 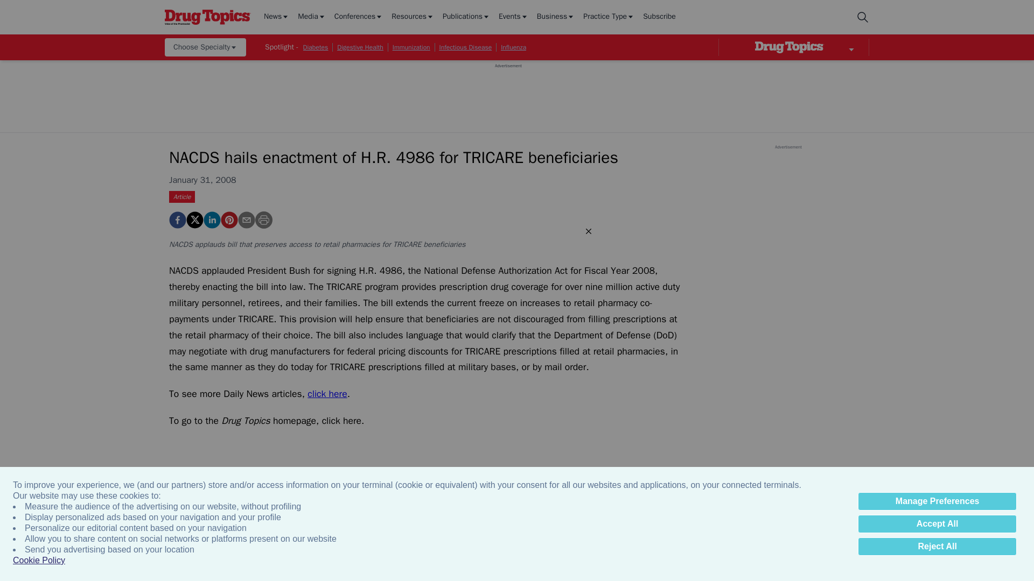 I want to click on News, so click(x=276, y=17).